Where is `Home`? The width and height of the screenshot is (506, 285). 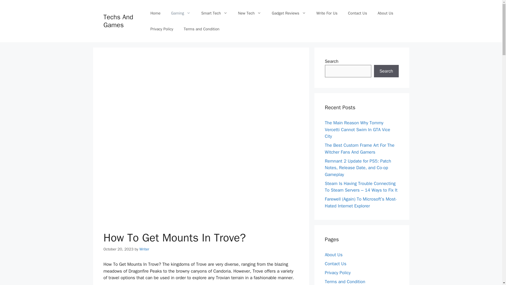 Home is located at coordinates (155, 13).